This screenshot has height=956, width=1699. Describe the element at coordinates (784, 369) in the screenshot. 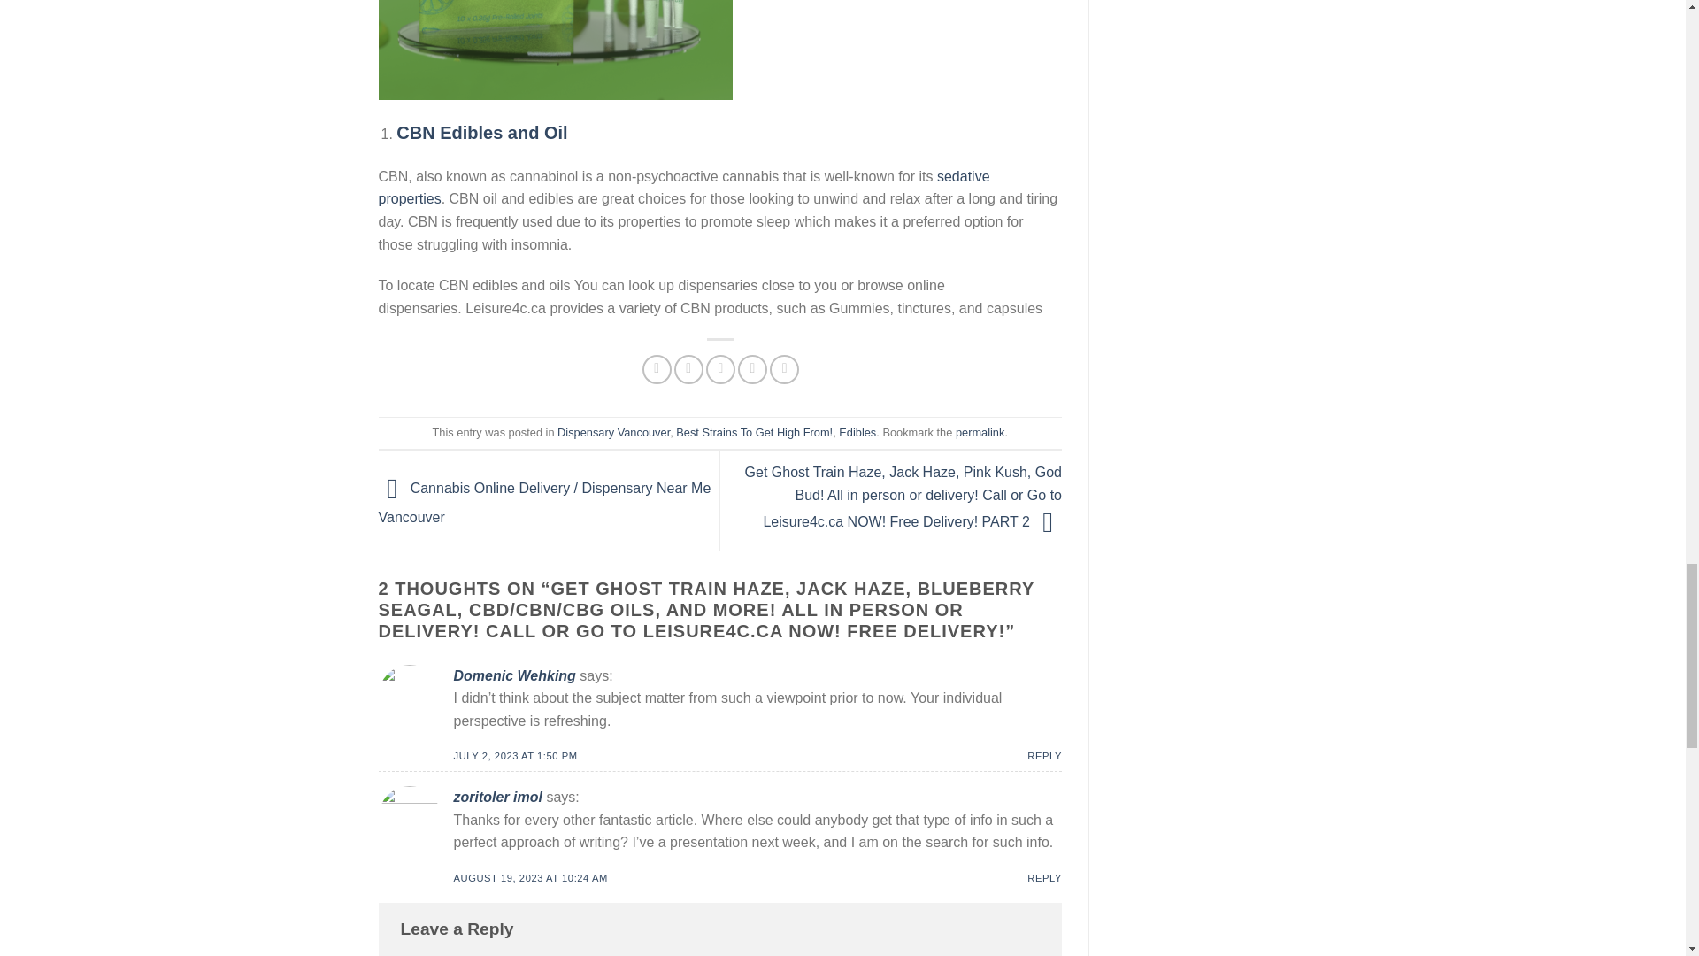

I see `Share on LinkedIn` at that location.